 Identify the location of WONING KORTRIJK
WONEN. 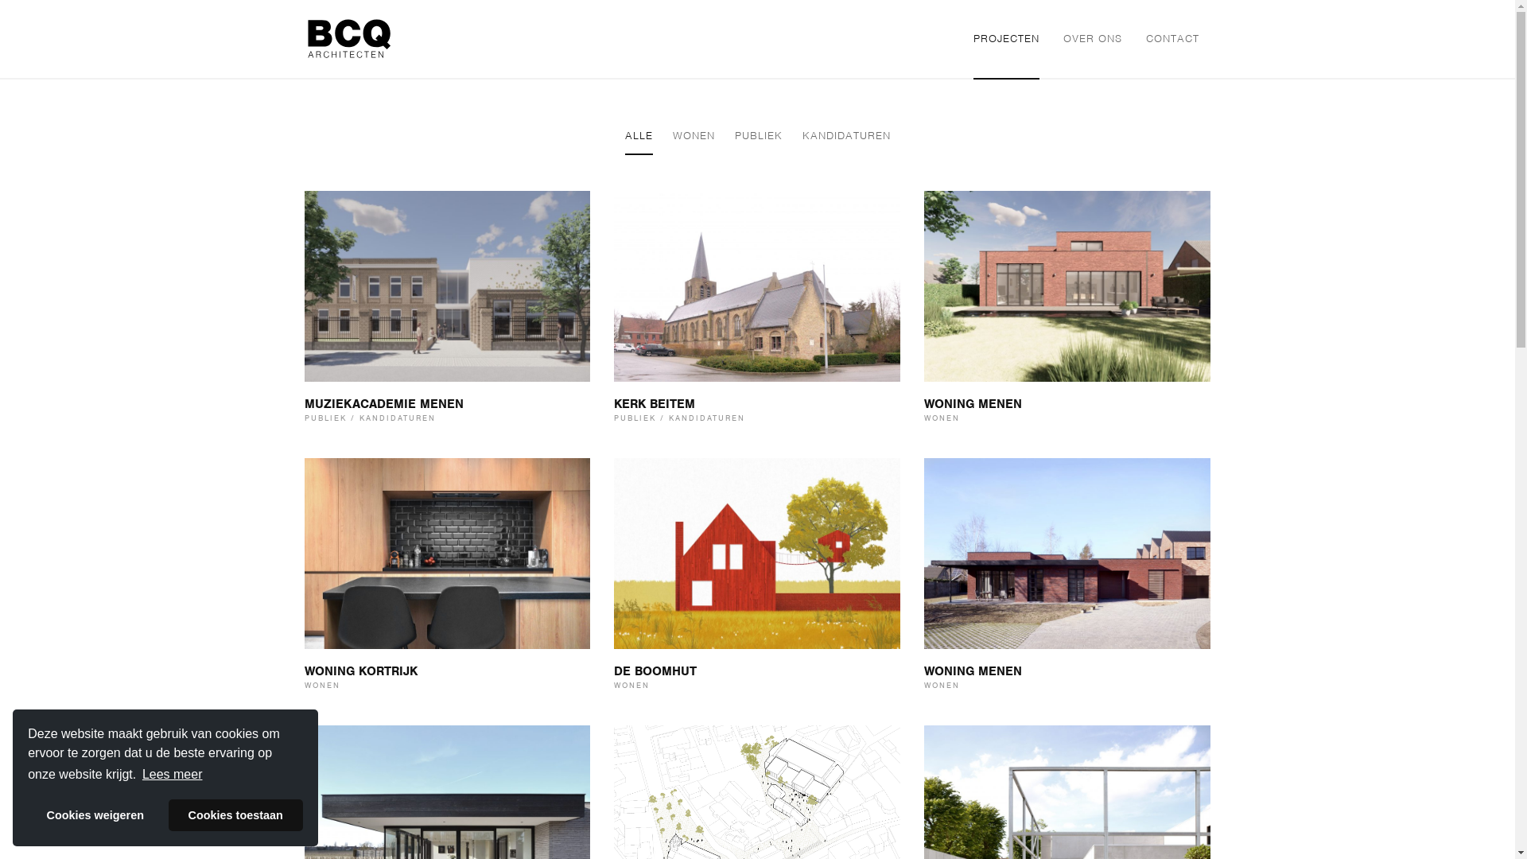
(447, 580).